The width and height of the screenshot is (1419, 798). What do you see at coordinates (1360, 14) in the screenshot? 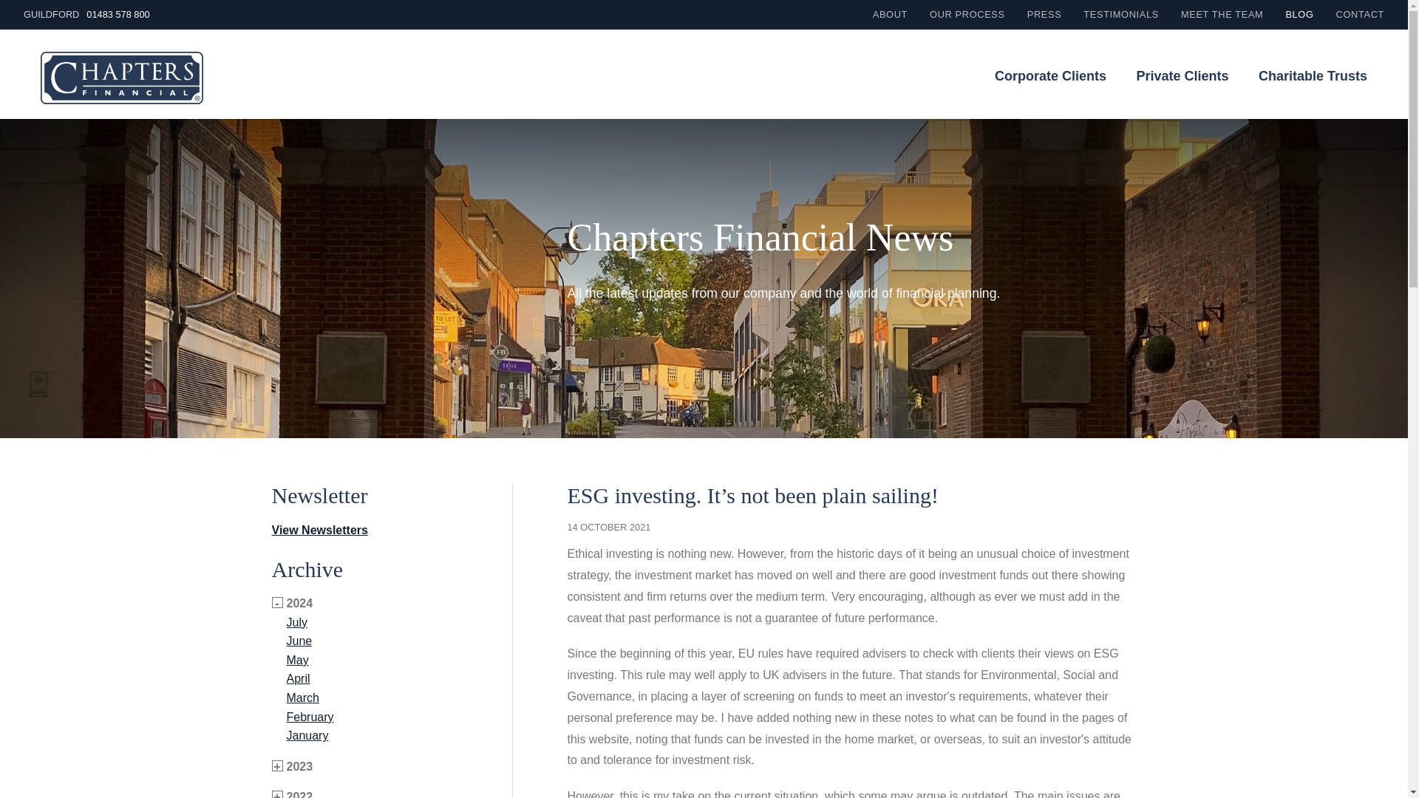
I see `CONTACT` at bounding box center [1360, 14].